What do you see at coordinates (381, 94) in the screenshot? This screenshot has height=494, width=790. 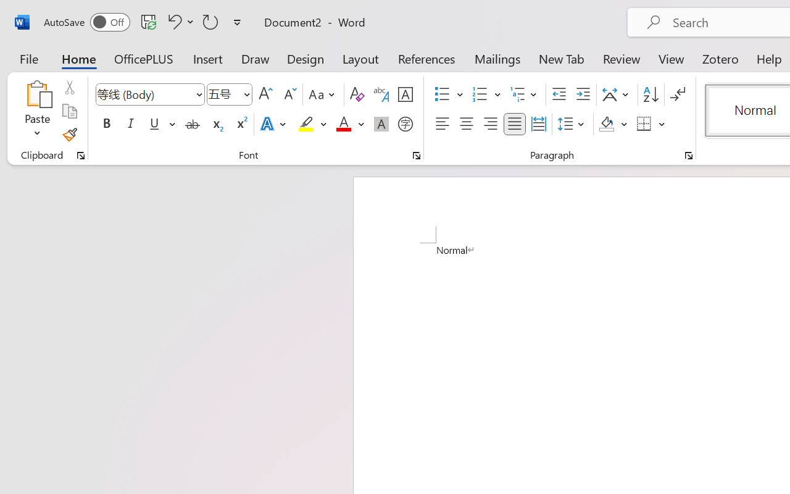 I see `Phonetic Guide...` at bounding box center [381, 94].